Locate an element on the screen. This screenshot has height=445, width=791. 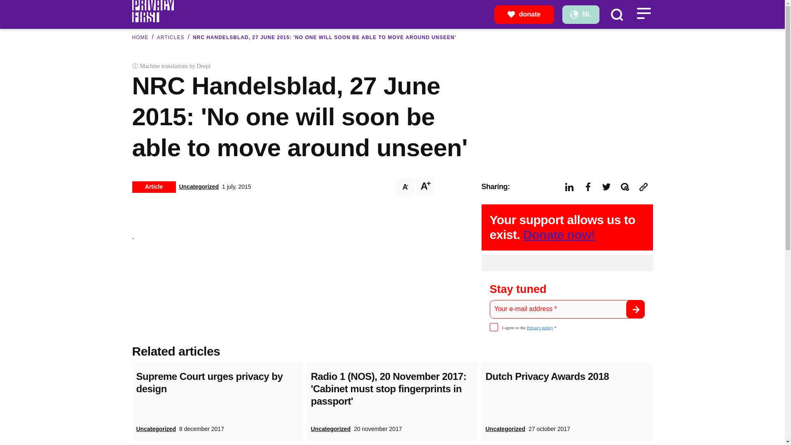
donate is located at coordinates (524, 14).